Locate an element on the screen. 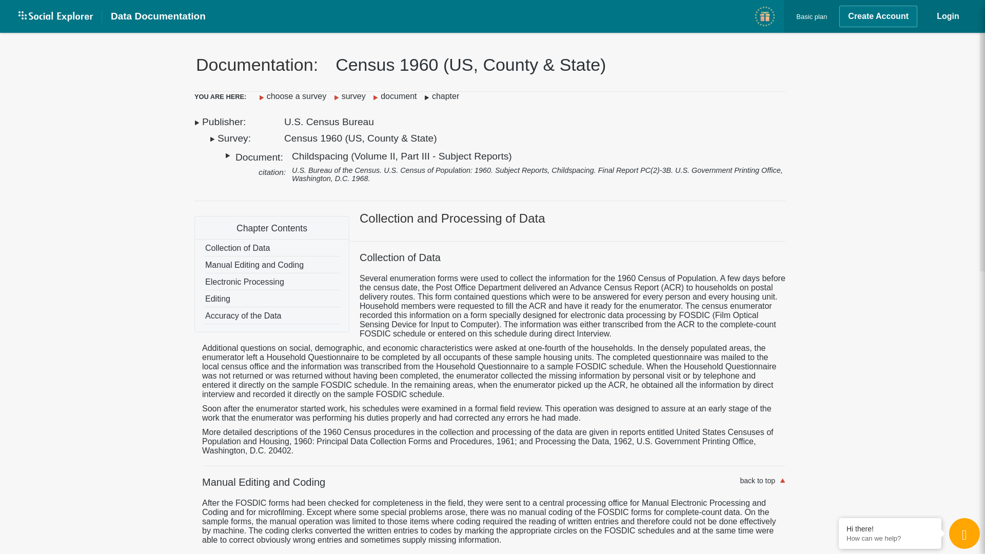 The height and width of the screenshot is (554, 985). Create Account is located at coordinates (878, 16).